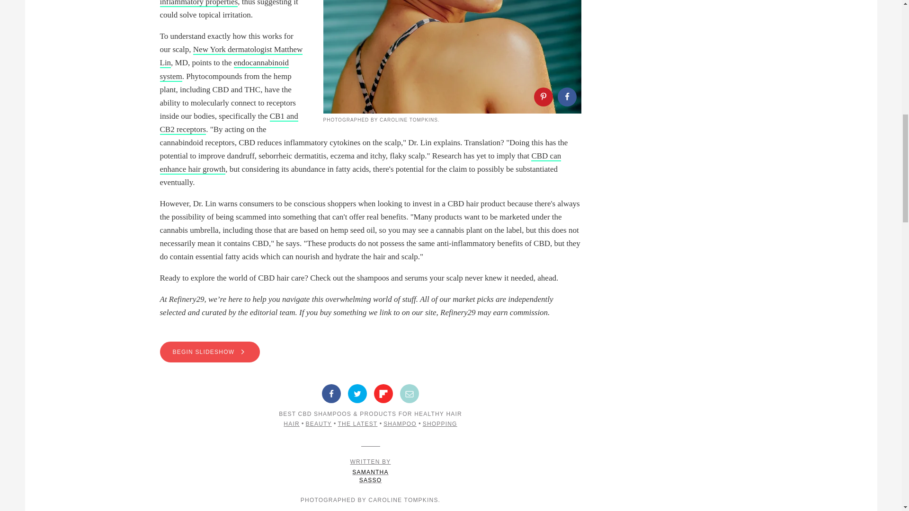  What do you see at coordinates (224, 70) in the screenshot?
I see `endocannabinoid system` at bounding box center [224, 70].